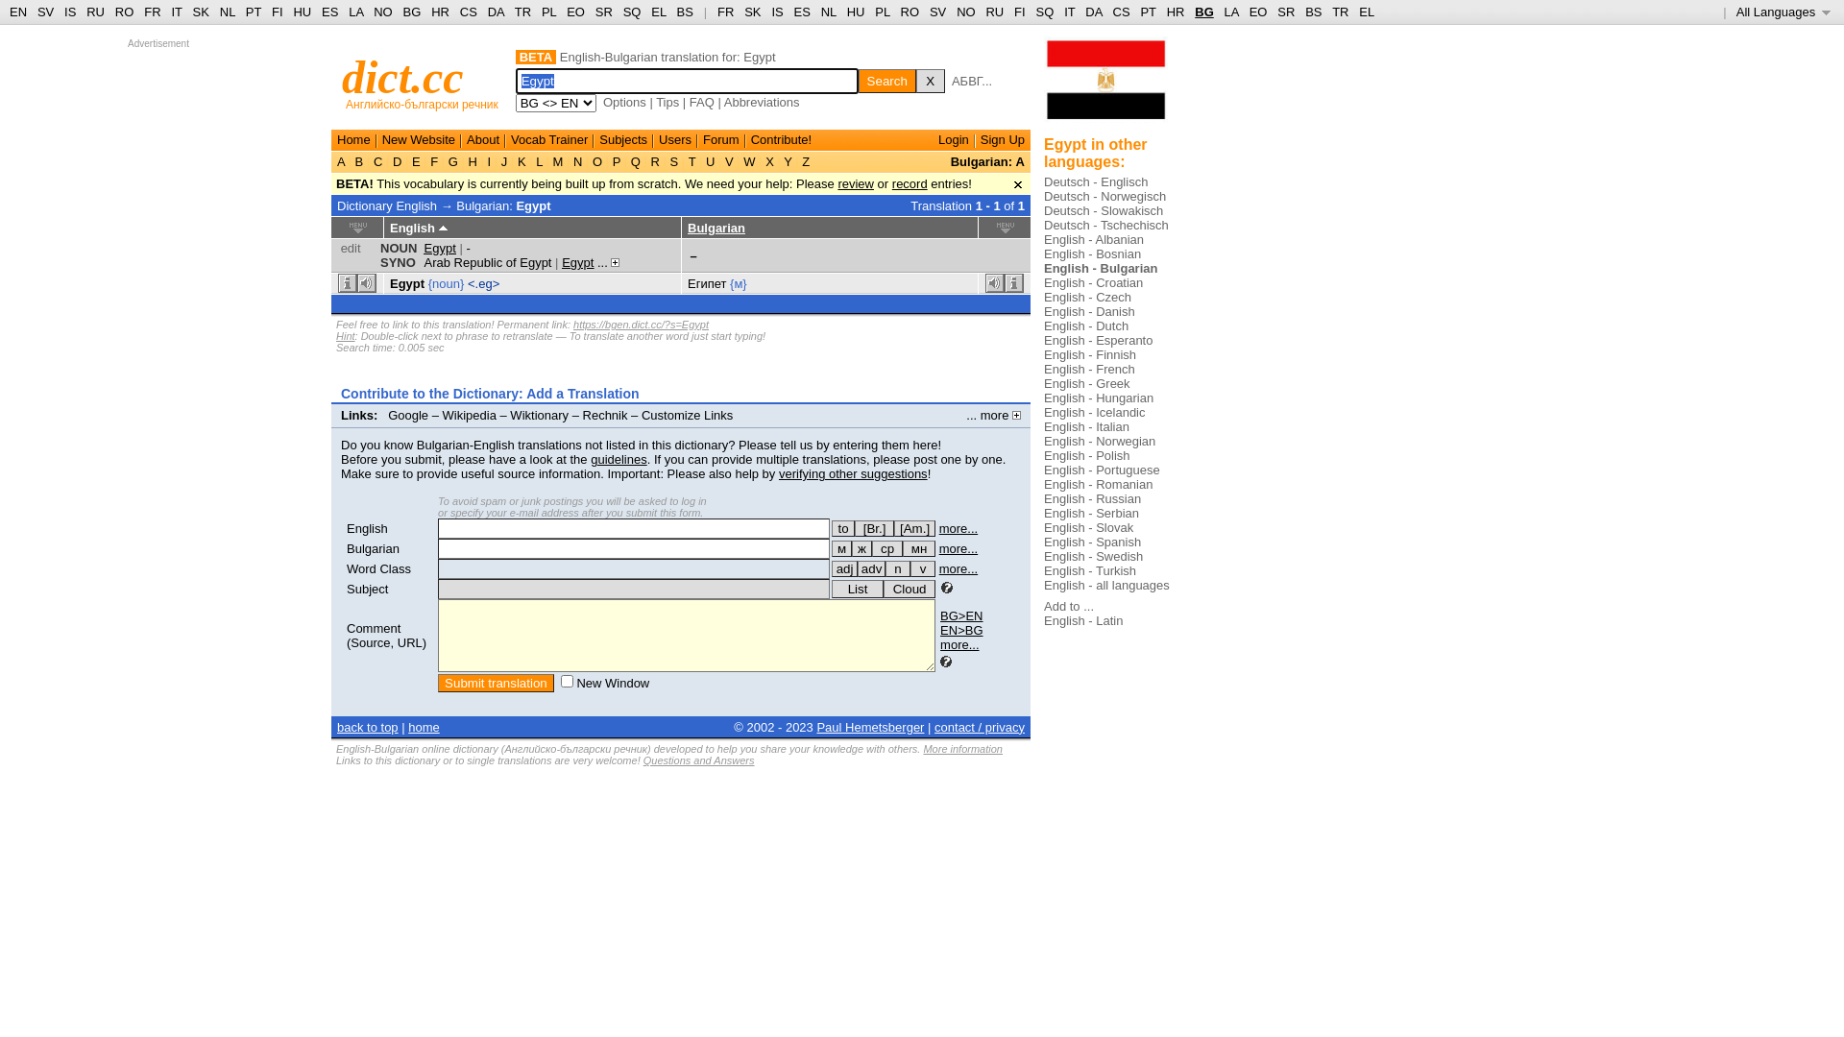 The width and height of the screenshot is (1844, 1037). What do you see at coordinates (533, 205) in the screenshot?
I see `Egypt` at bounding box center [533, 205].